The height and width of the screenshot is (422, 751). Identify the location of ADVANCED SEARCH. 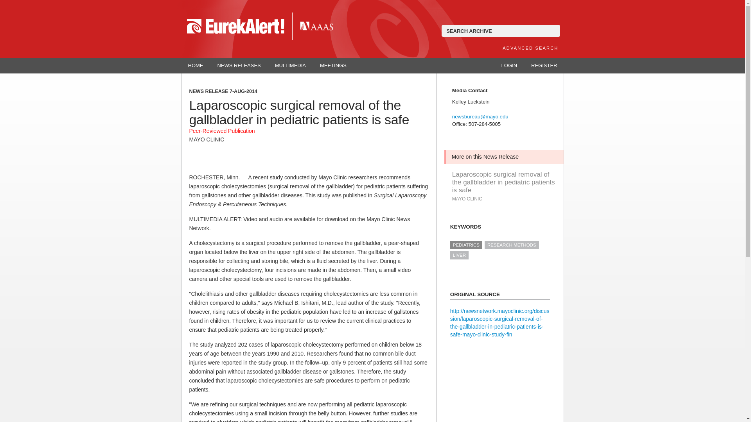
(530, 48).